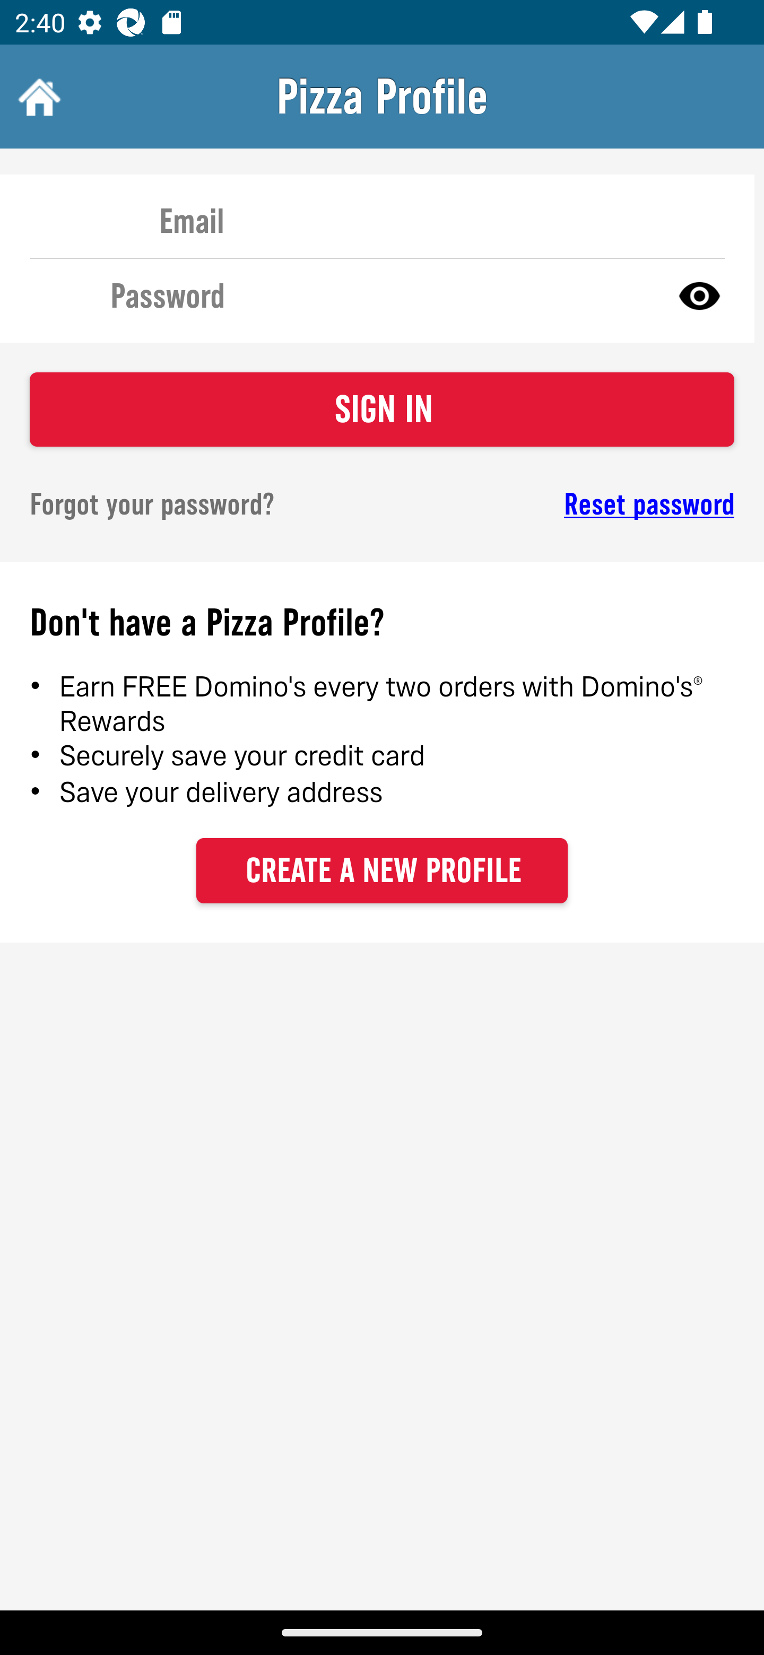 The width and height of the screenshot is (764, 1655). I want to click on Show Password, so click(699, 295).